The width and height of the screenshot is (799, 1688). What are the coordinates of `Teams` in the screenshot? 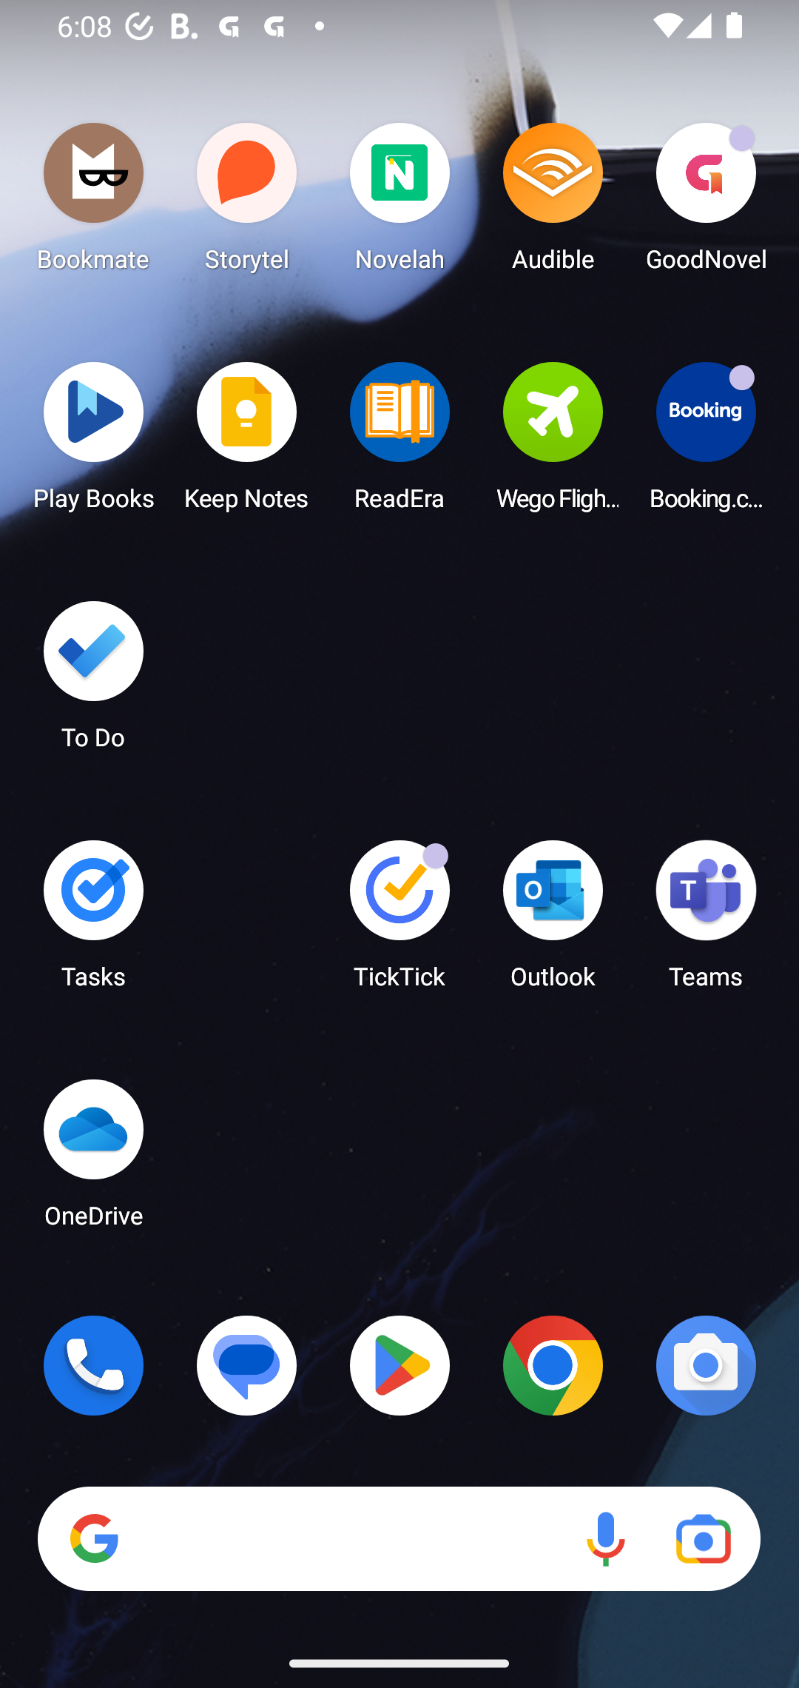 It's located at (706, 921).